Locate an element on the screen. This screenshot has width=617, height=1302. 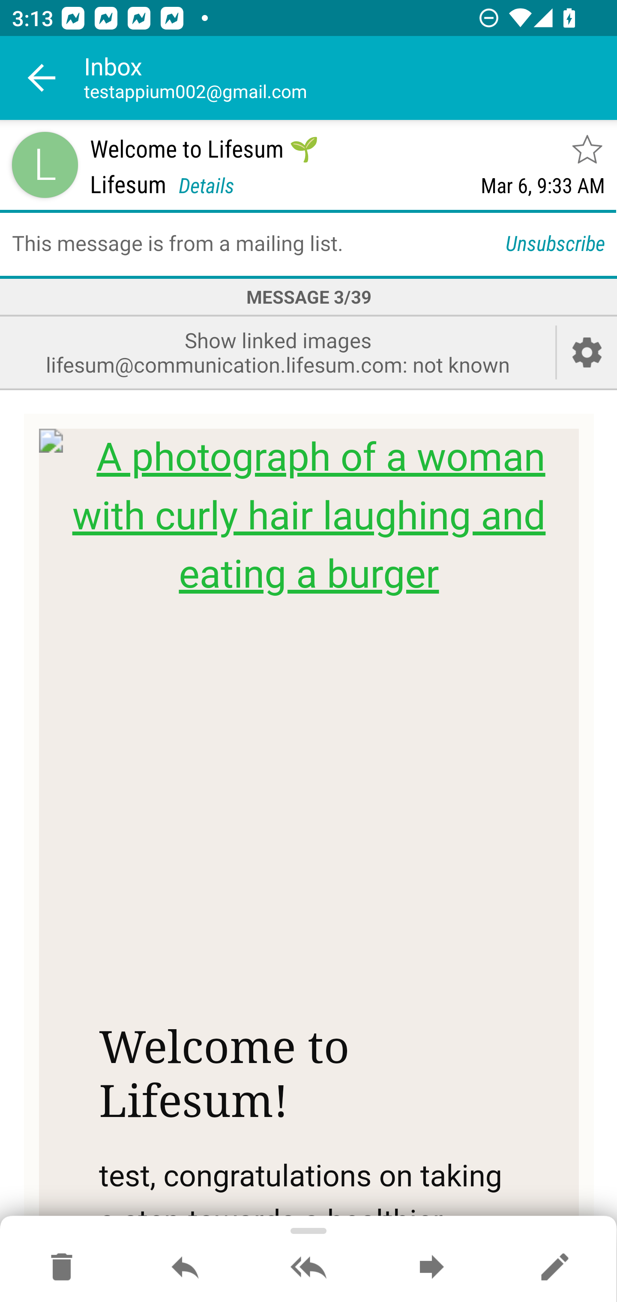
Navigate up is located at coordinates (42, 78).